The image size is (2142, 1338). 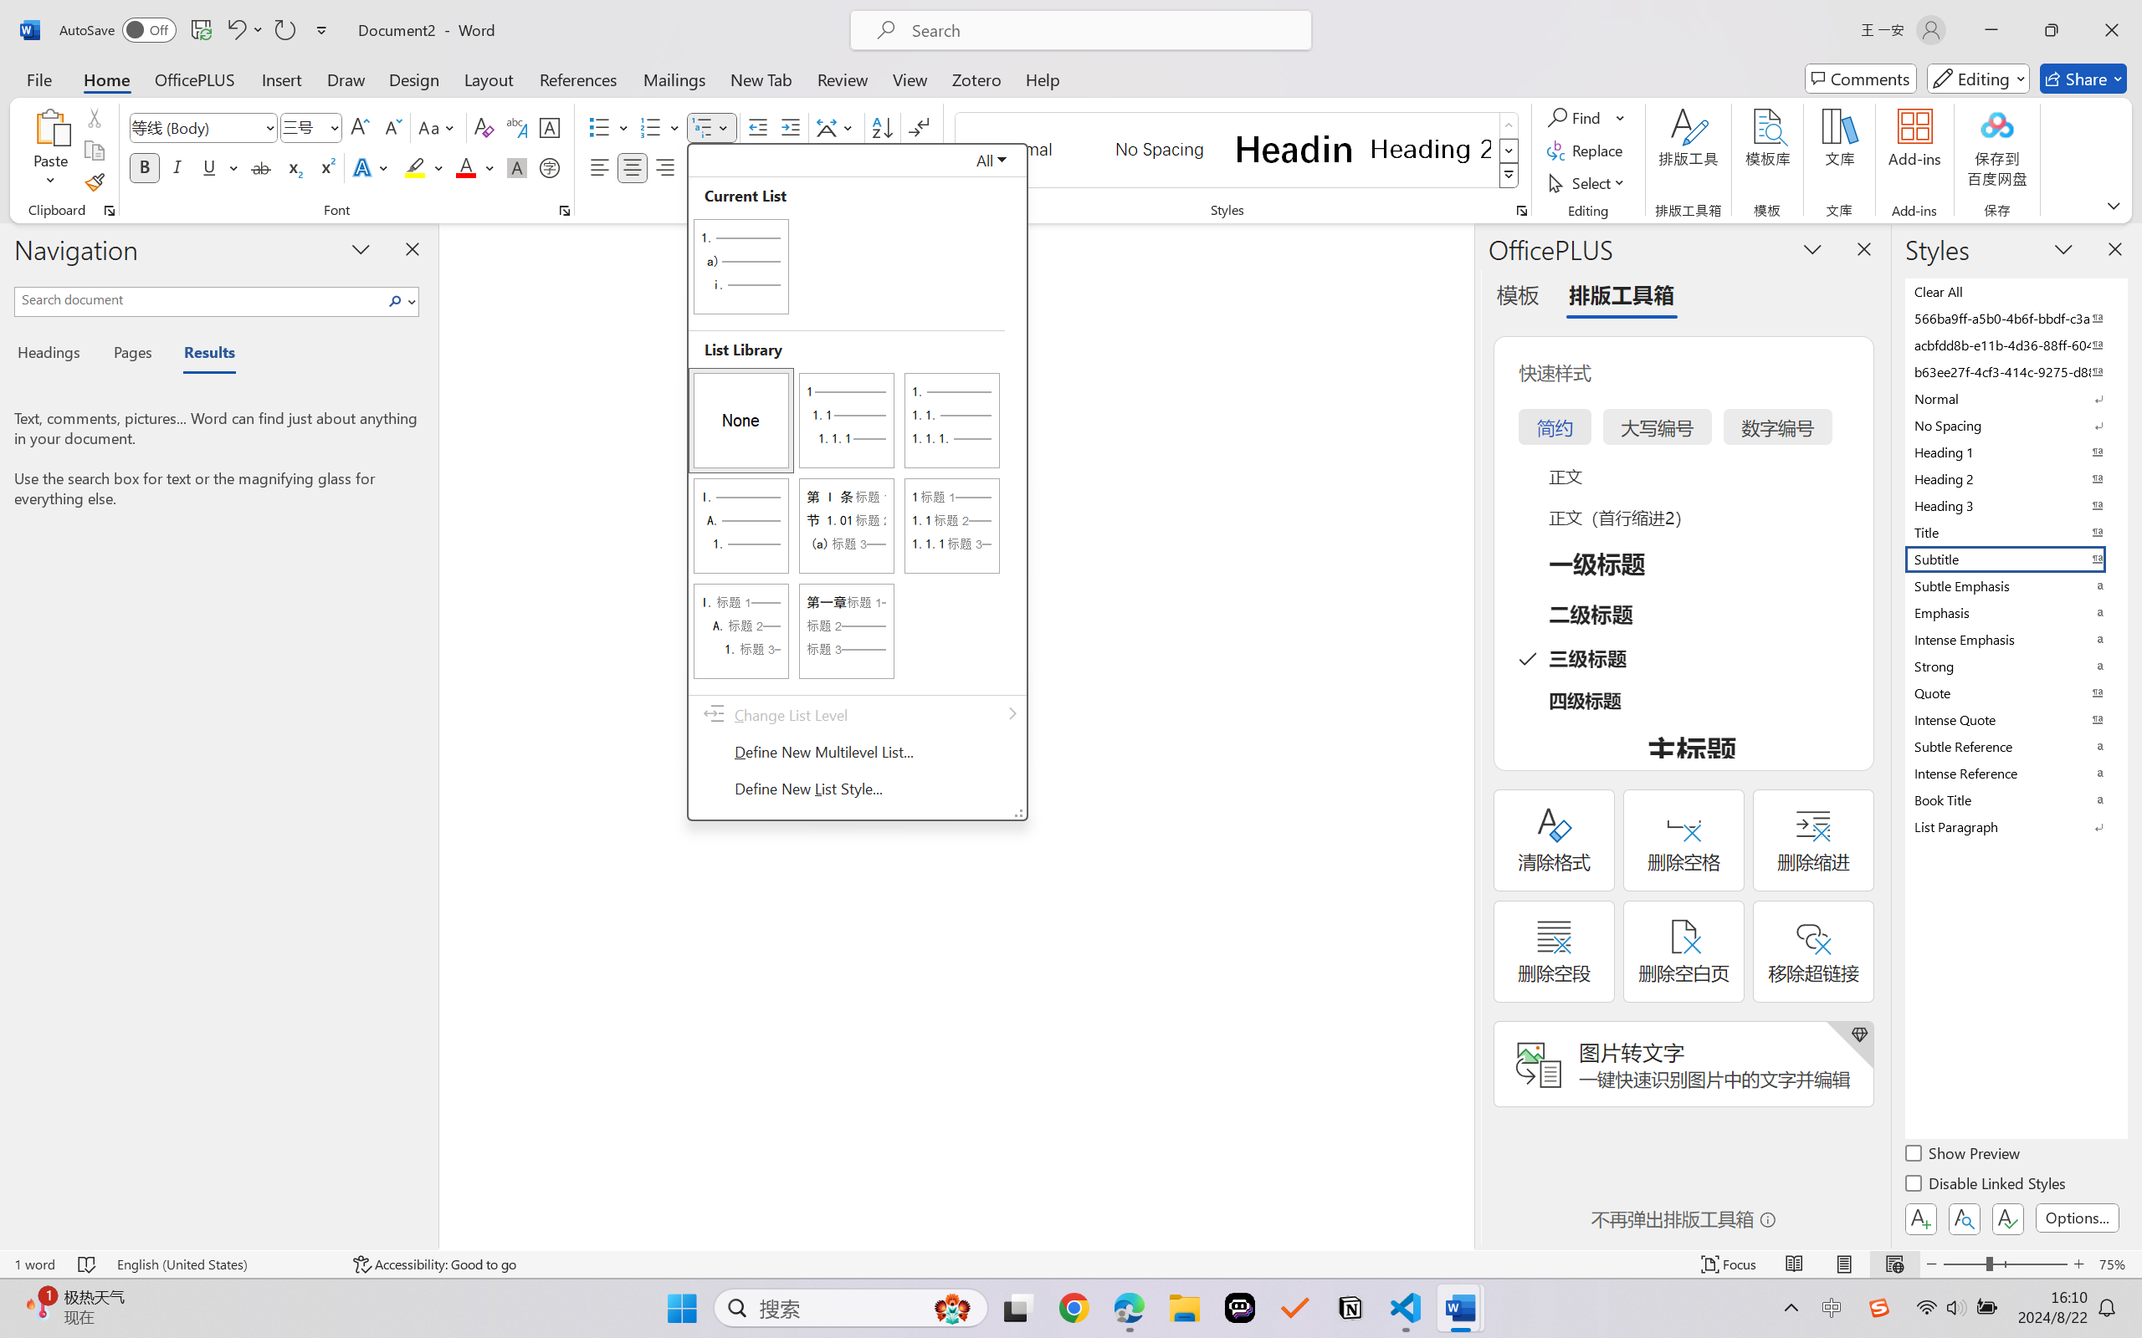 I want to click on windows_crawler actions, so click(x=213, y=74).